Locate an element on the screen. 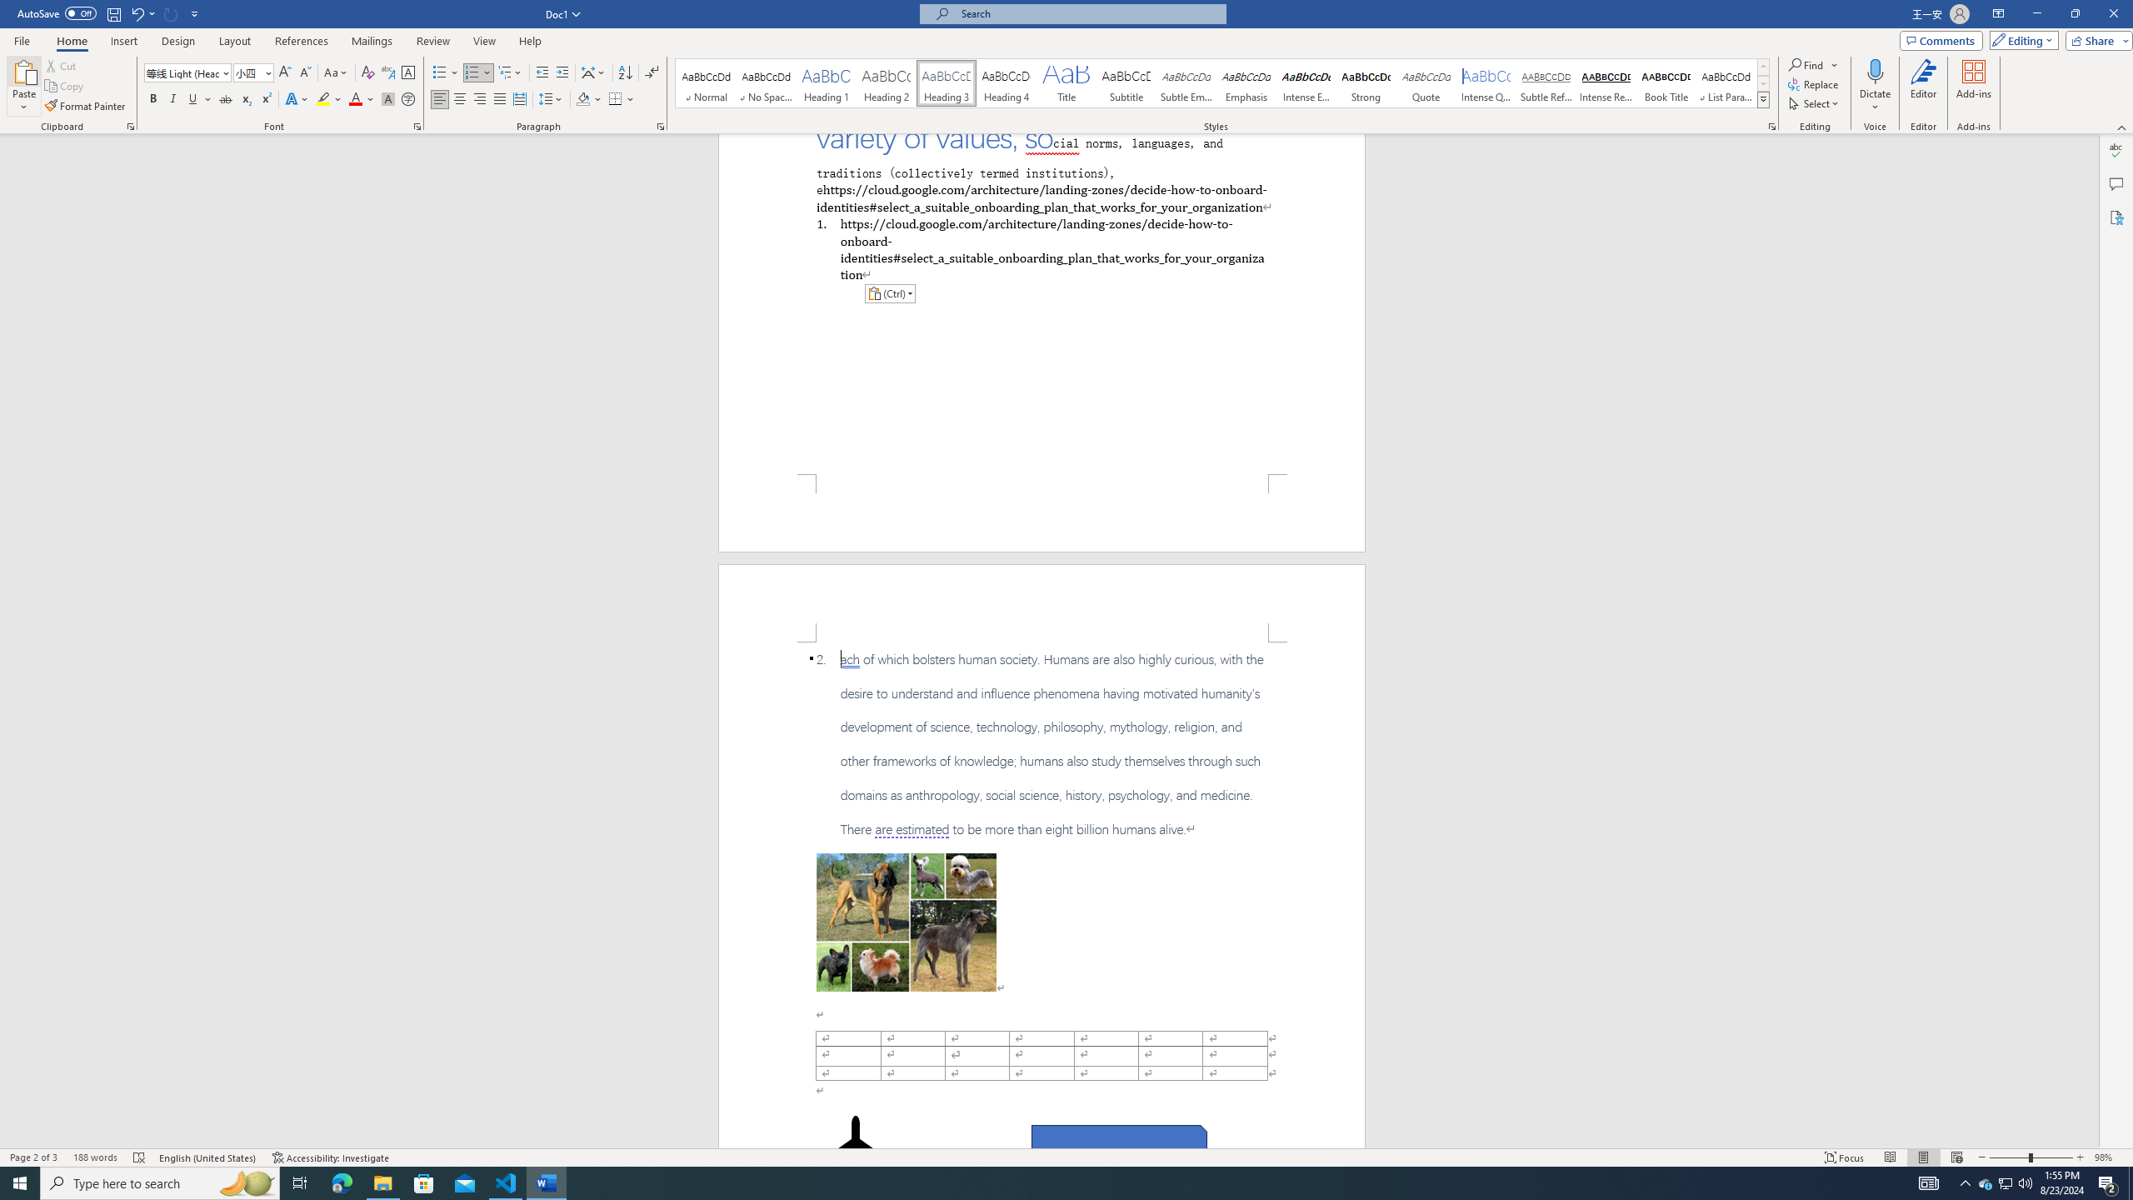  Morphological variation in six dogs is located at coordinates (907, 922).